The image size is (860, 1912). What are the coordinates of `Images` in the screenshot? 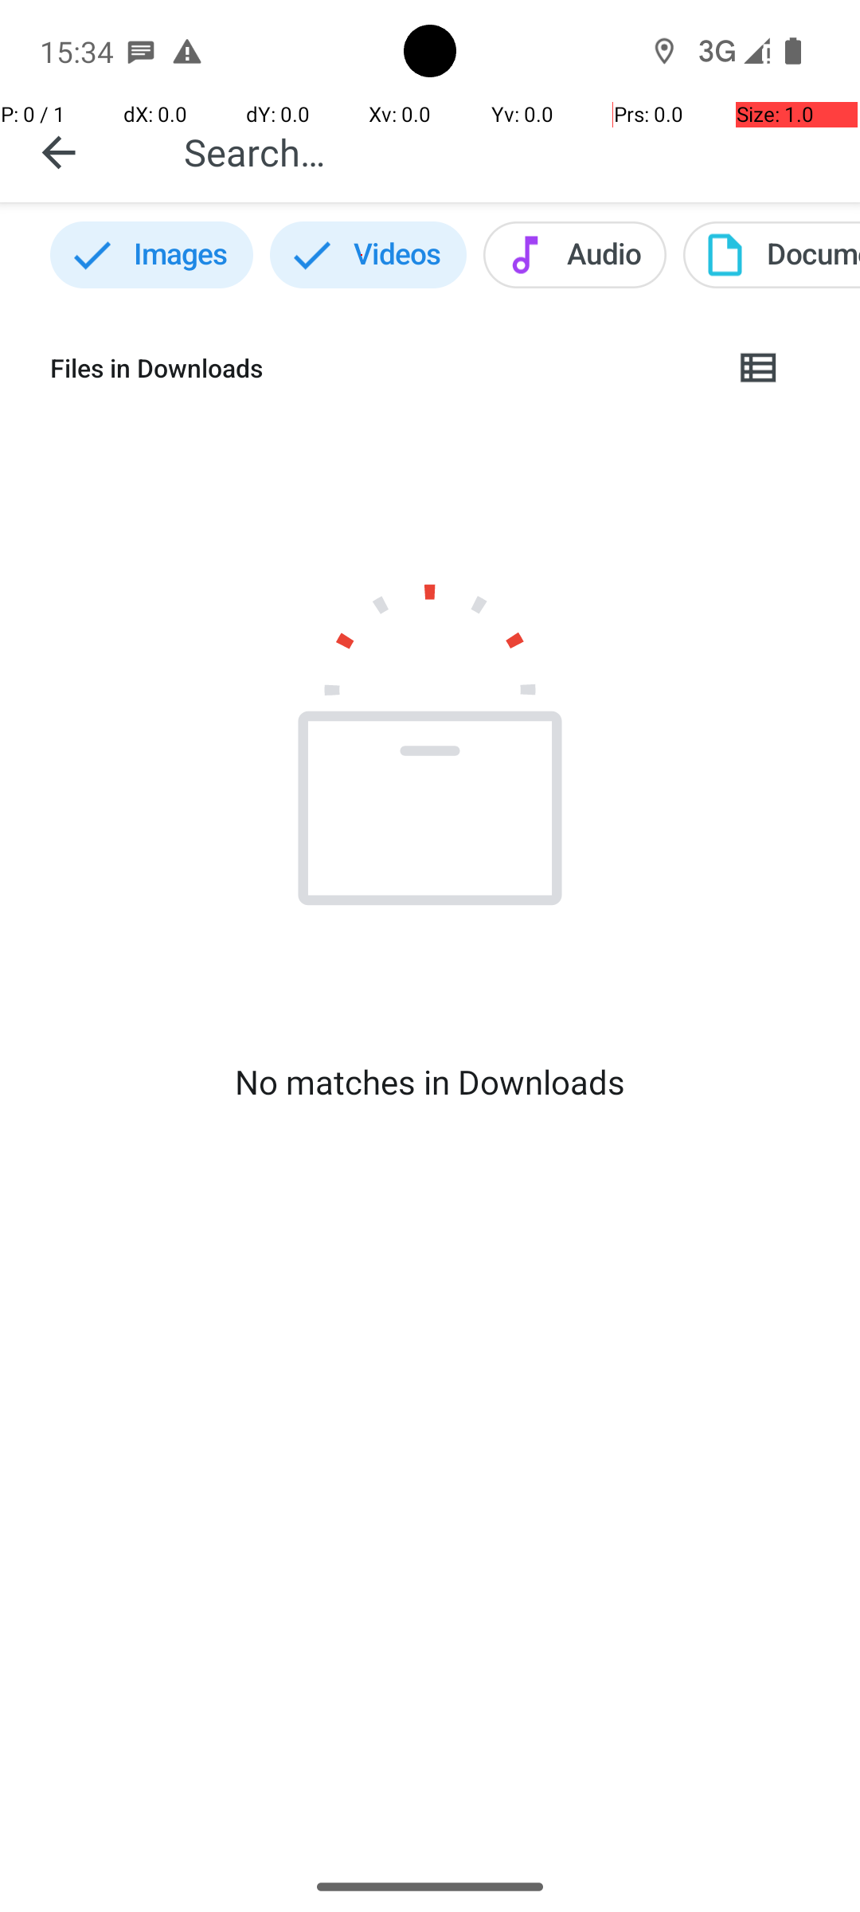 It's located at (151, 255).